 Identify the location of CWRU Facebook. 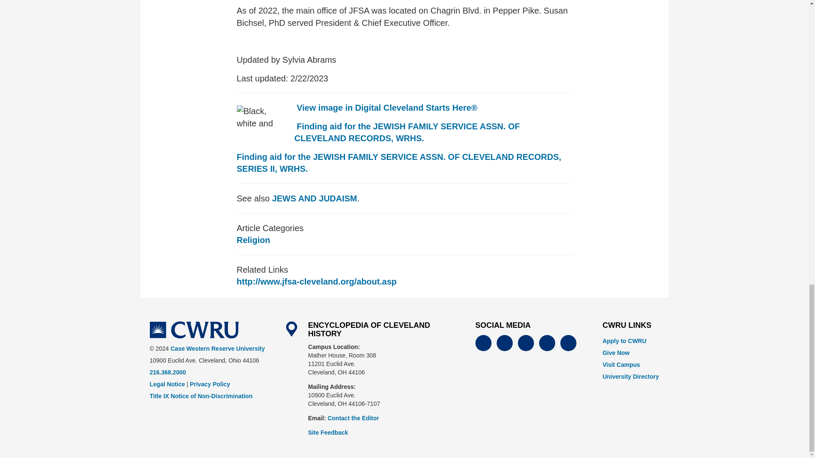
(483, 343).